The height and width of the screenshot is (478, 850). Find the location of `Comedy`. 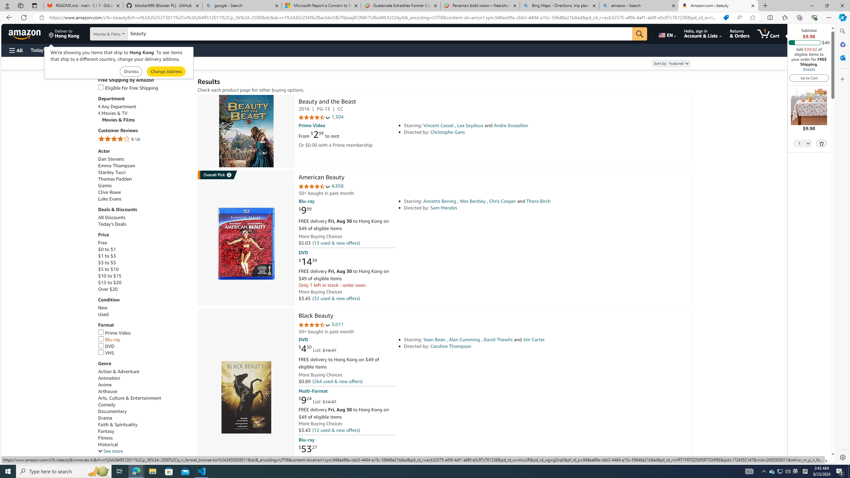

Comedy is located at coordinates (144, 405).